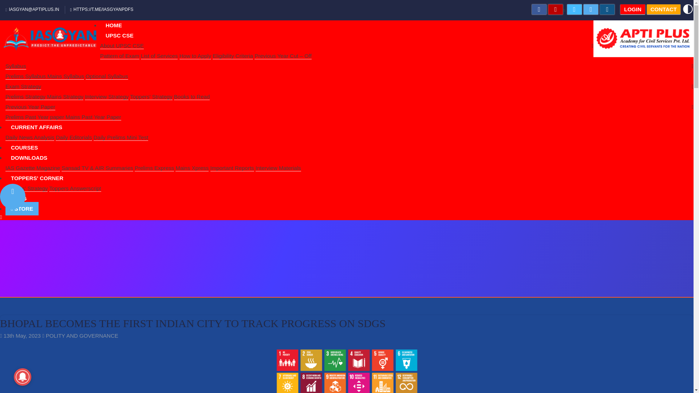 The image size is (699, 393). I want to click on Mains Past Year Paper, so click(93, 117).